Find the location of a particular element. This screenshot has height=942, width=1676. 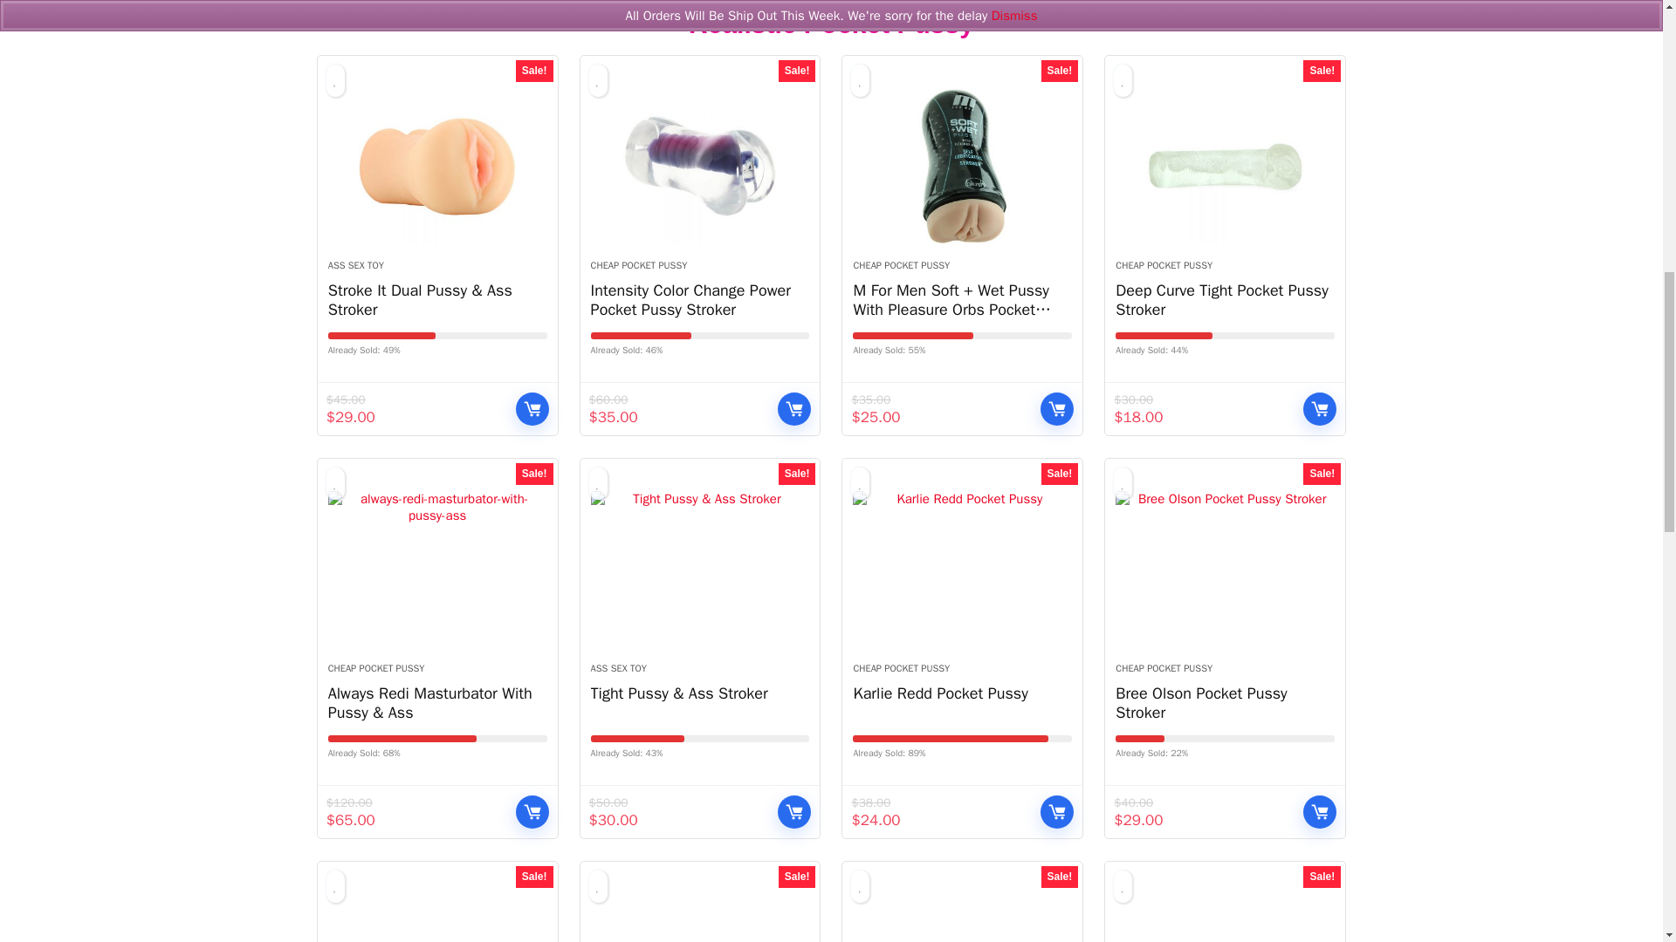

Intensity Color Change Power Pocket Pussy Stroker is located at coordinates (691, 300).